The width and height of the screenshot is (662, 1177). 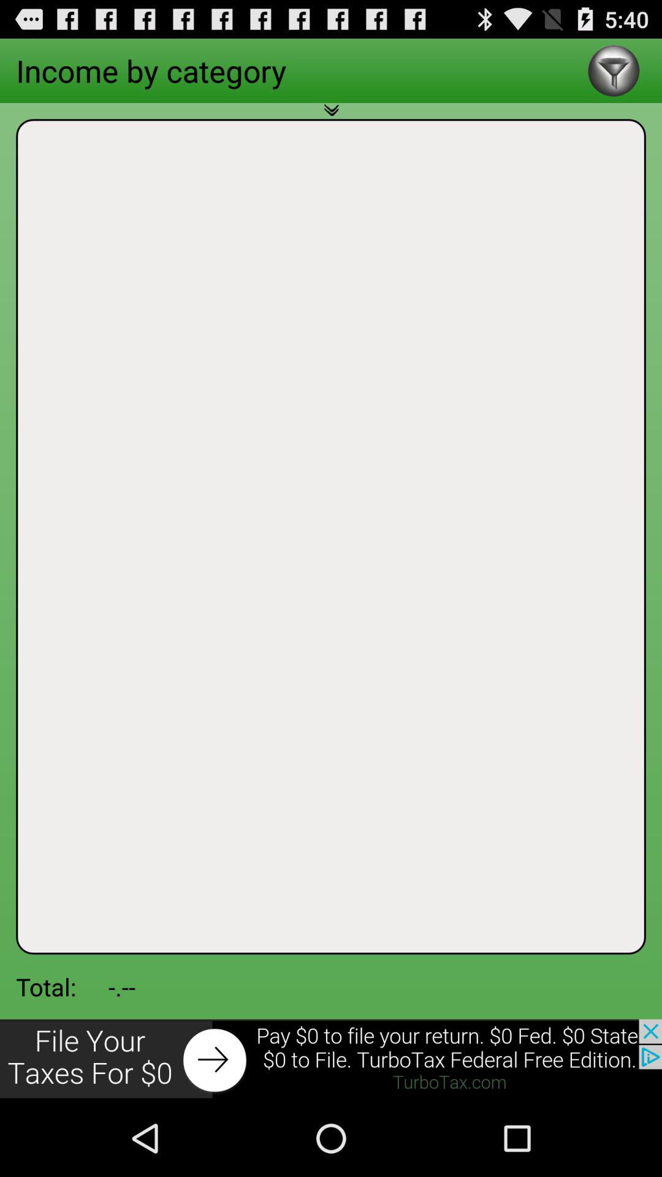 What do you see at coordinates (331, 117) in the screenshot?
I see `pulldown list` at bounding box center [331, 117].